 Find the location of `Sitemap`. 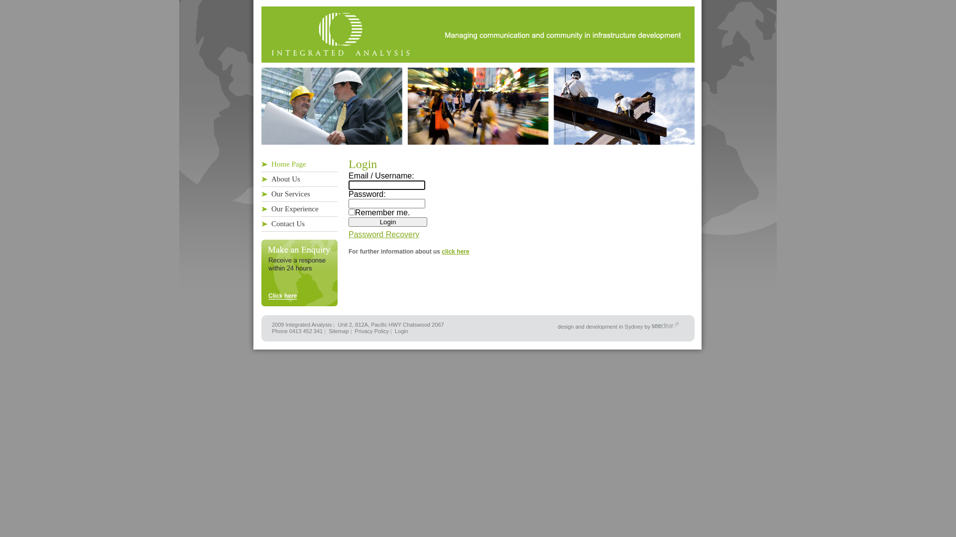

Sitemap is located at coordinates (339, 331).